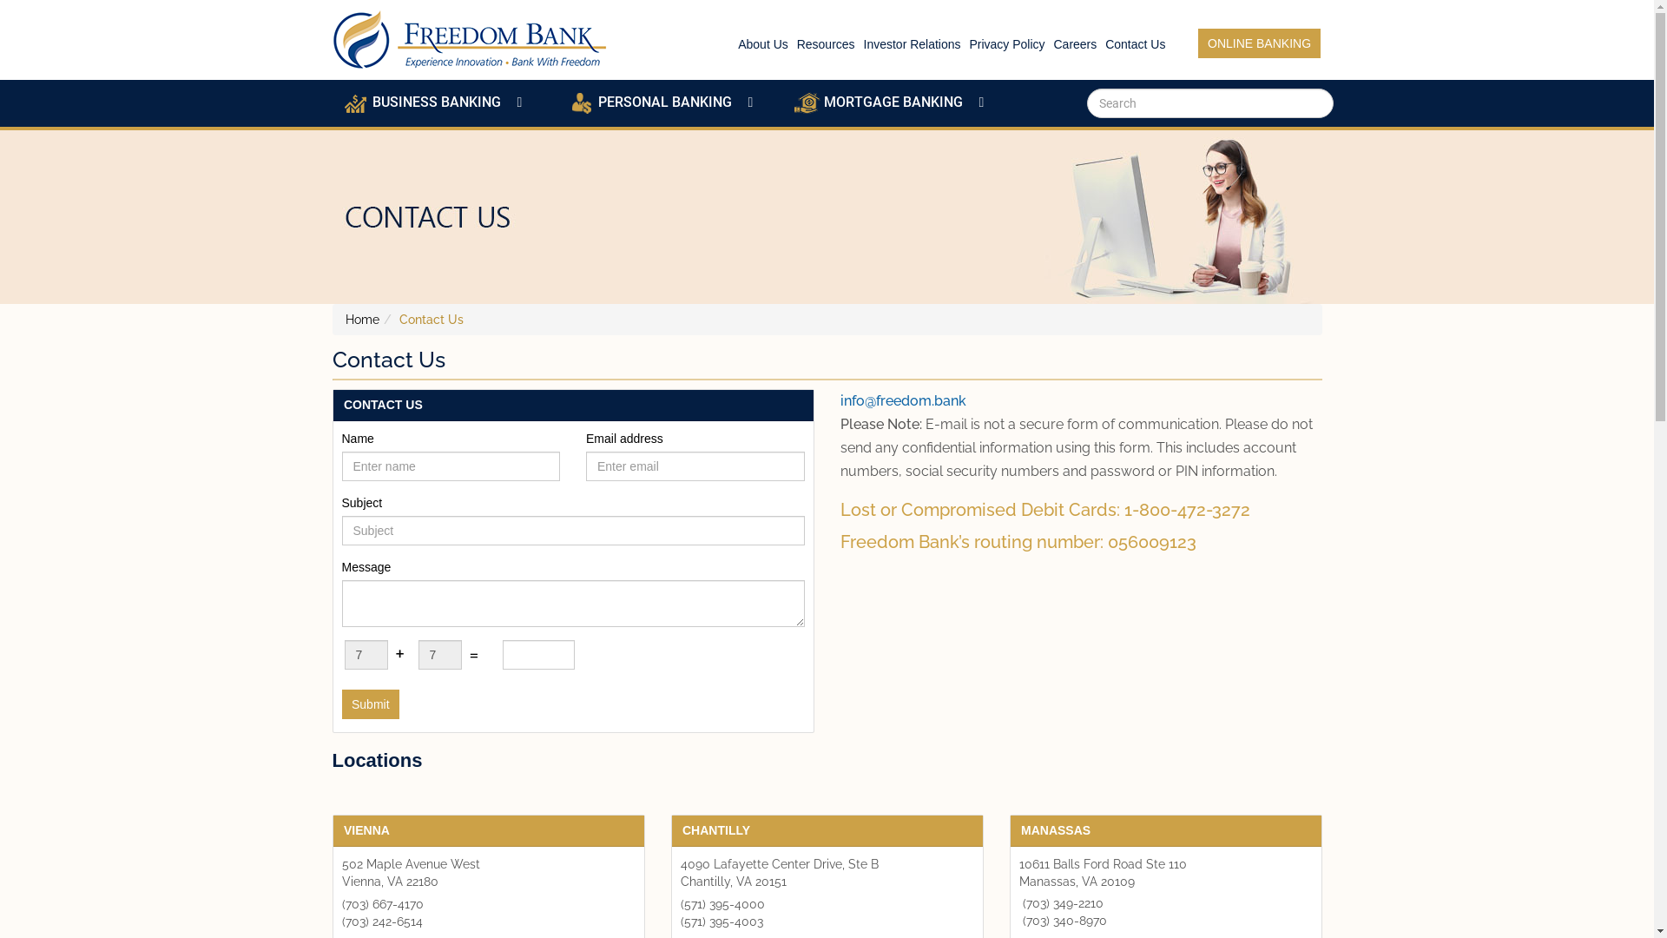 Image resolution: width=1667 pixels, height=938 pixels. Describe the element at coordinates (445, 102) in the screenshot. I see ` BUSINESS BANKING` at that location.